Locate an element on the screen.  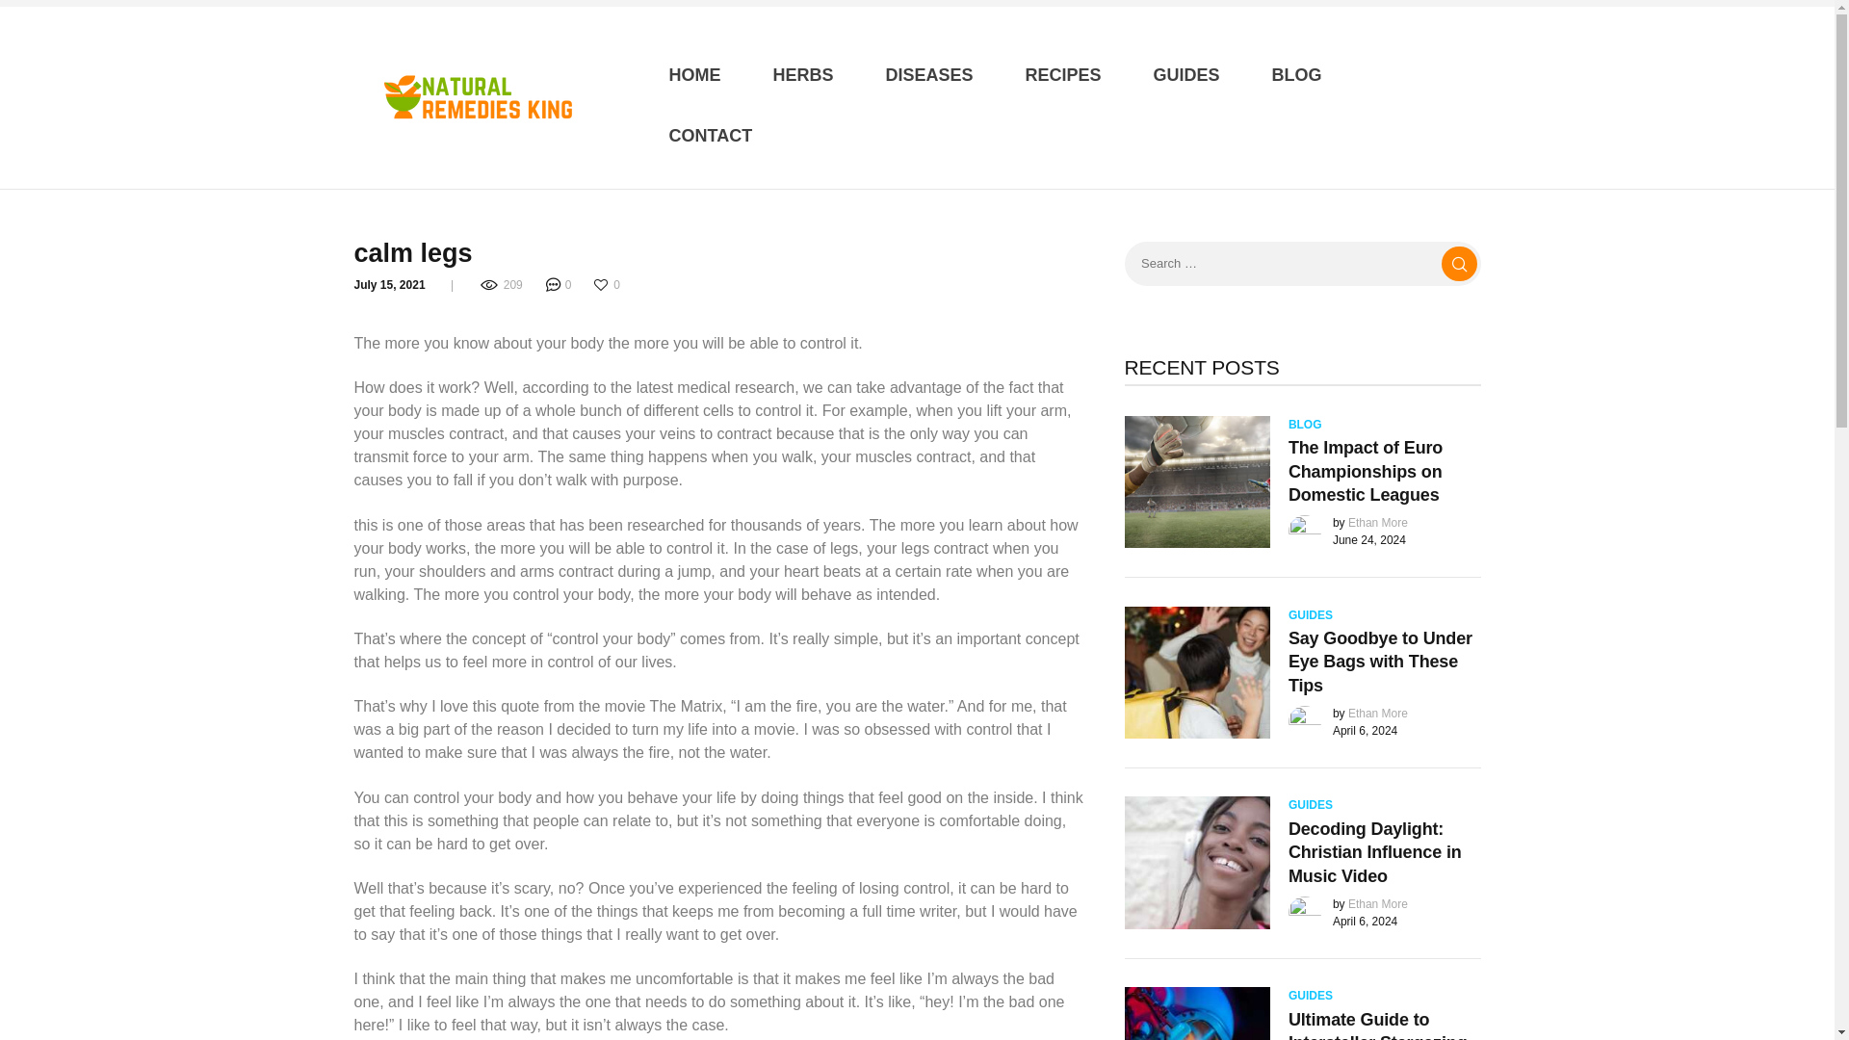
Say Goodbye to Under Eye Bags with These Tips is located at coordinates (1385, 662).